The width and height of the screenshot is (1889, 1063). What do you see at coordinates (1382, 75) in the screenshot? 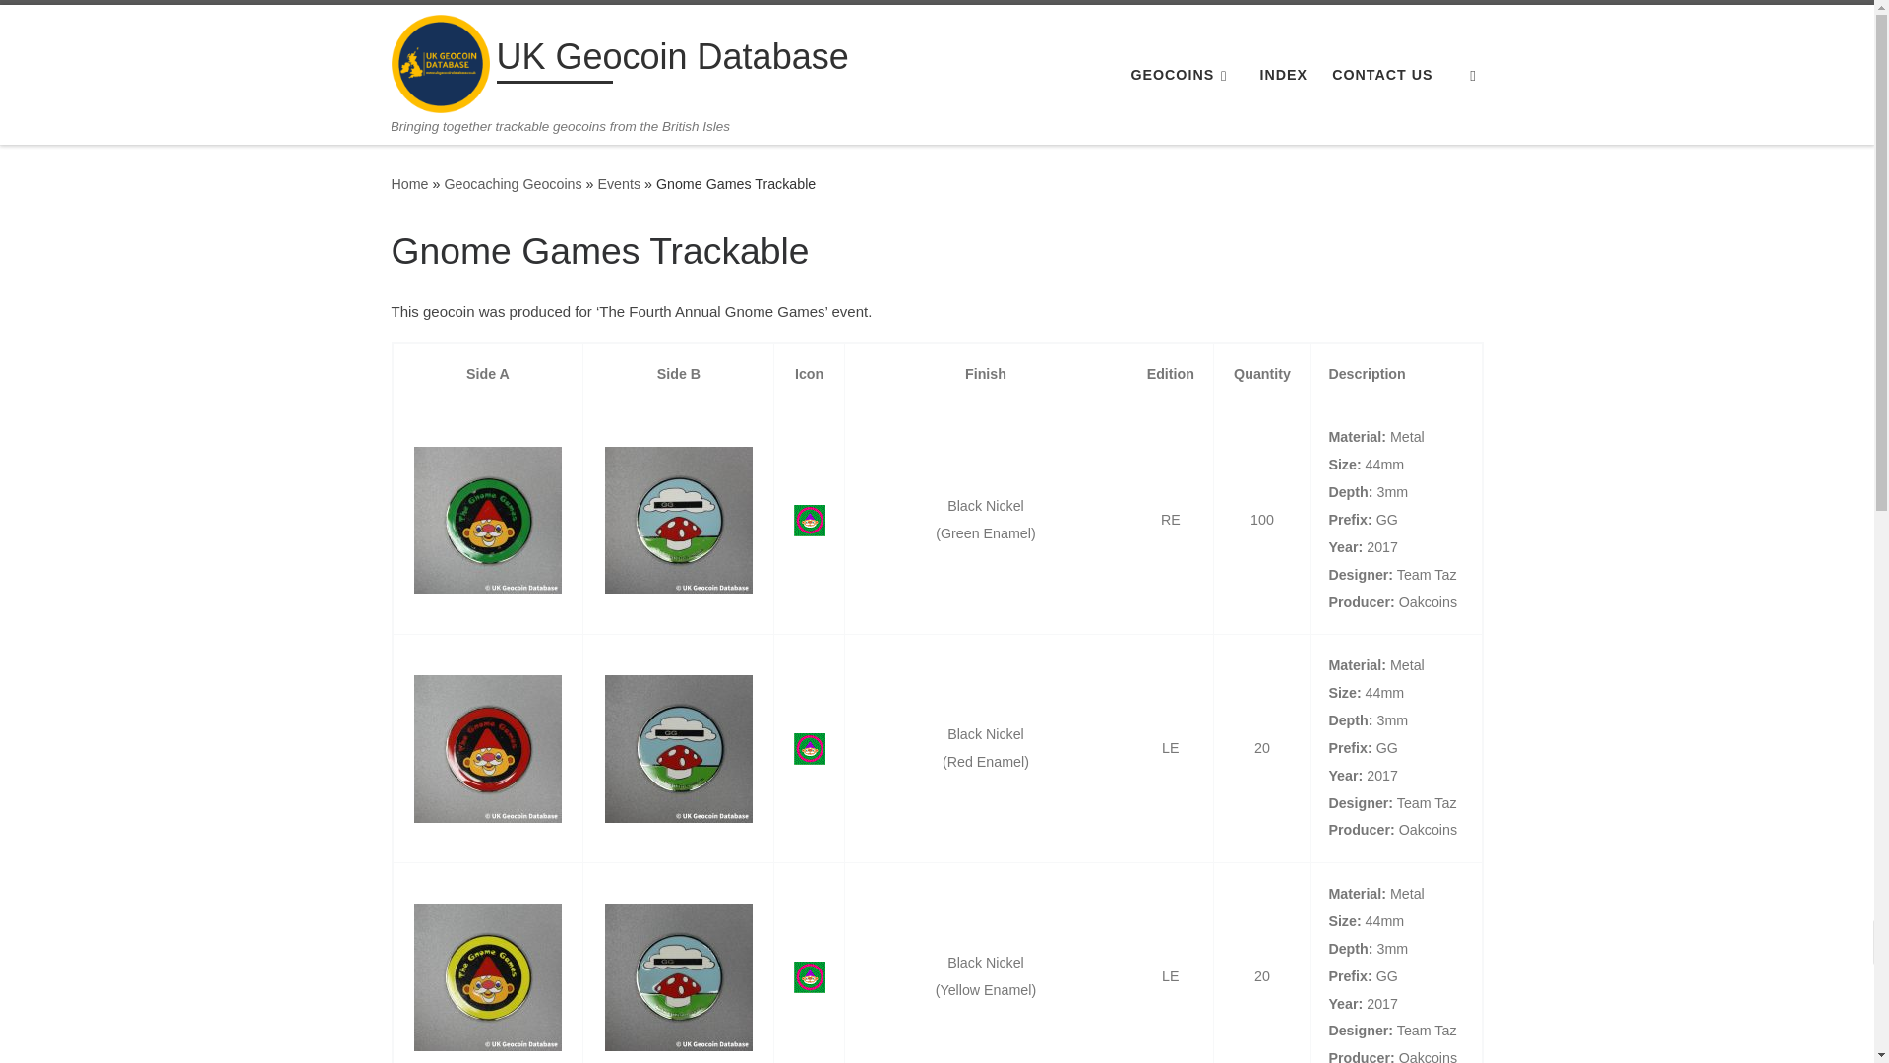
I see `CONTACT US` at bounding box center [1382, 75].